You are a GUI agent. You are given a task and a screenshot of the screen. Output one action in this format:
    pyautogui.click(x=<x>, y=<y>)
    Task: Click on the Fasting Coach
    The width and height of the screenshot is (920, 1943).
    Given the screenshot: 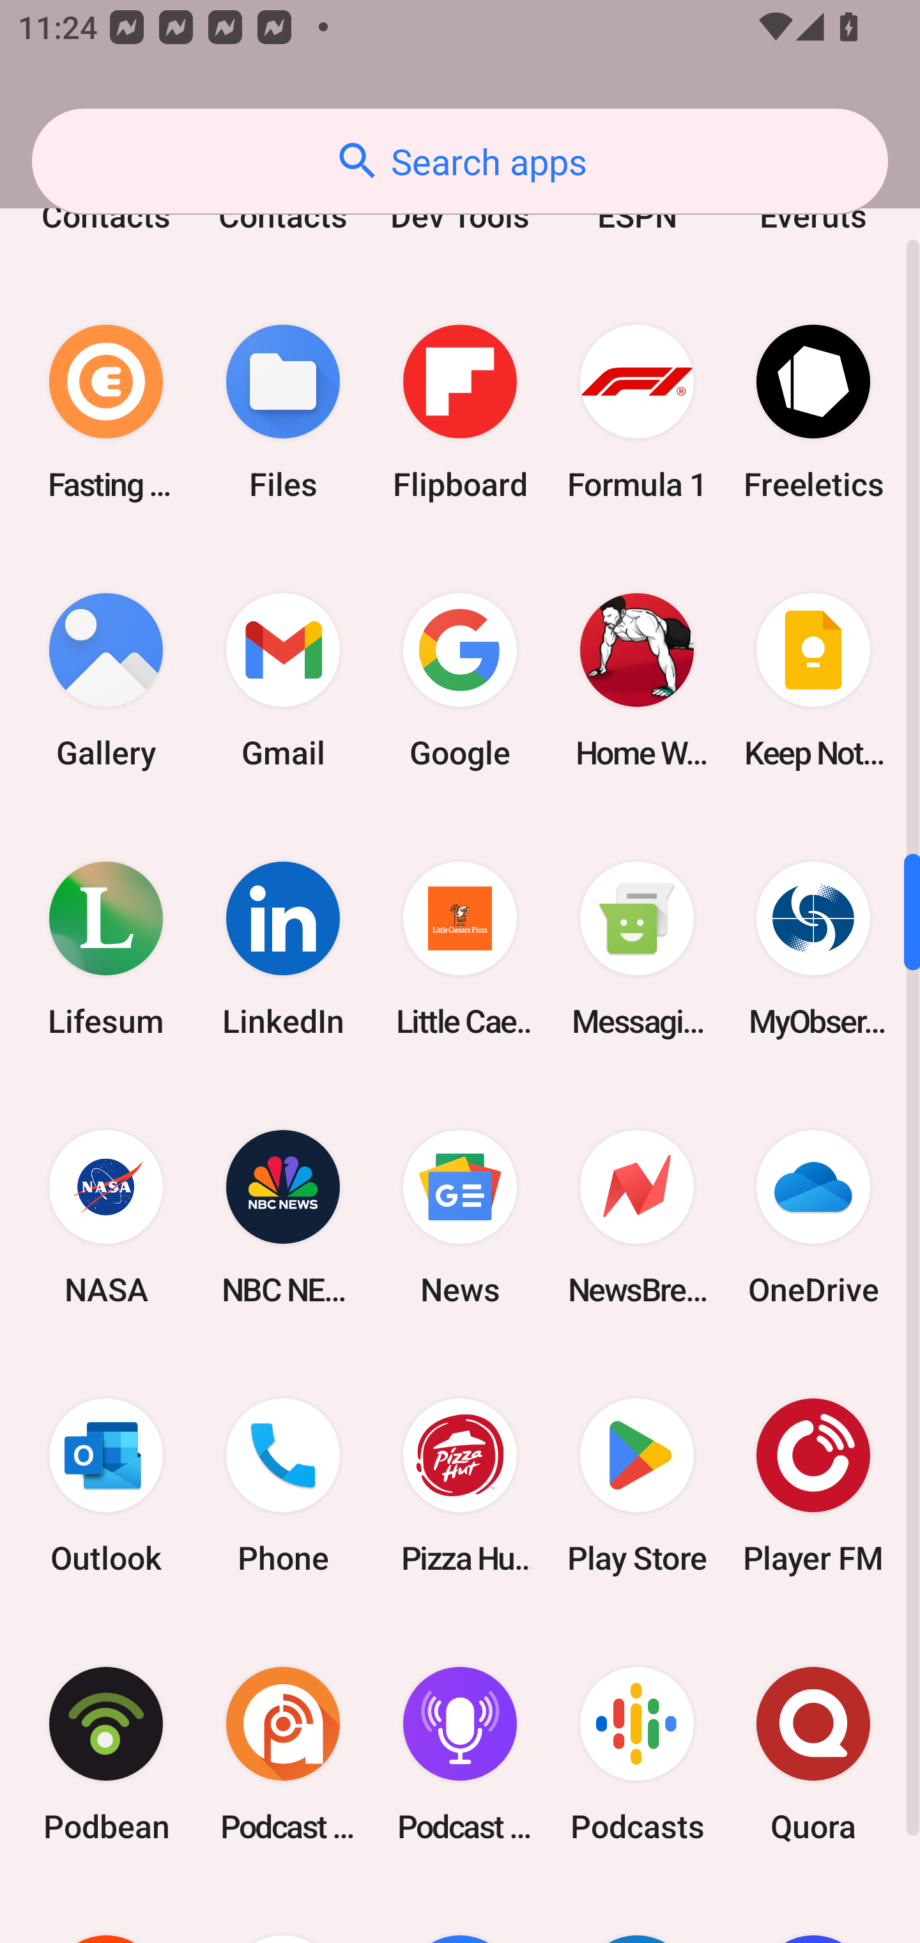 What is the action you would take?
    pyautogui.click(x=106, y=412)
    